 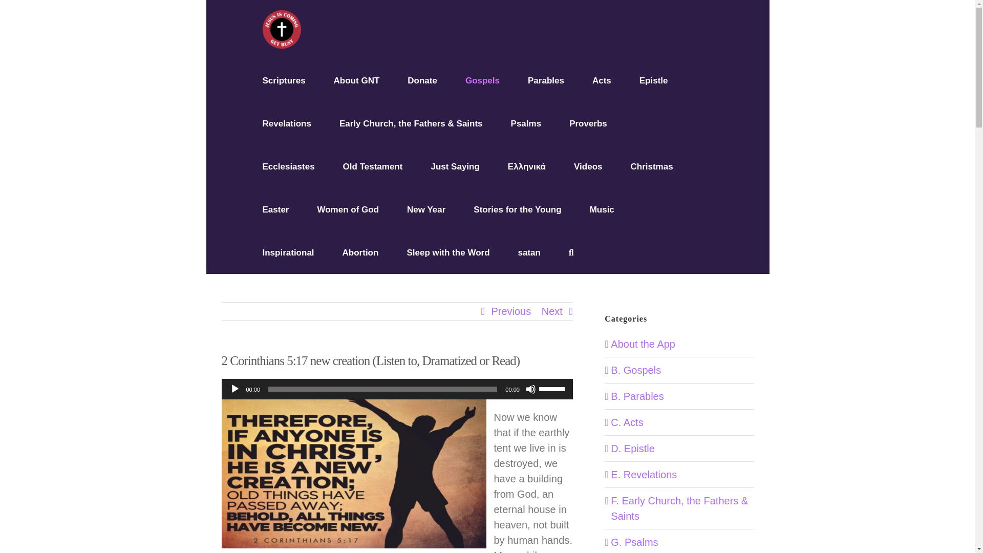 What do you see at coordinates (286, 123) in the screenshot?
I see `Revelations` at bounding box center [286, 123].